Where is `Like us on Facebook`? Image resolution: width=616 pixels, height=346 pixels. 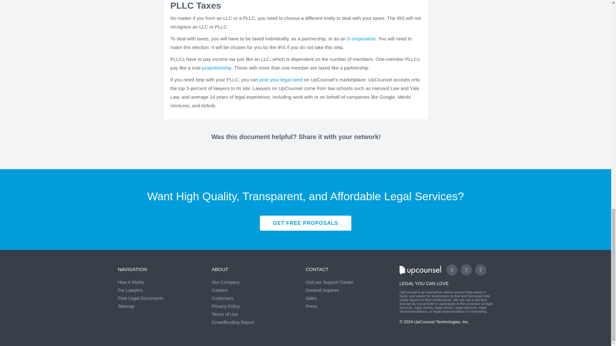
Like us on Facebook is located at coordinates (452, 270).